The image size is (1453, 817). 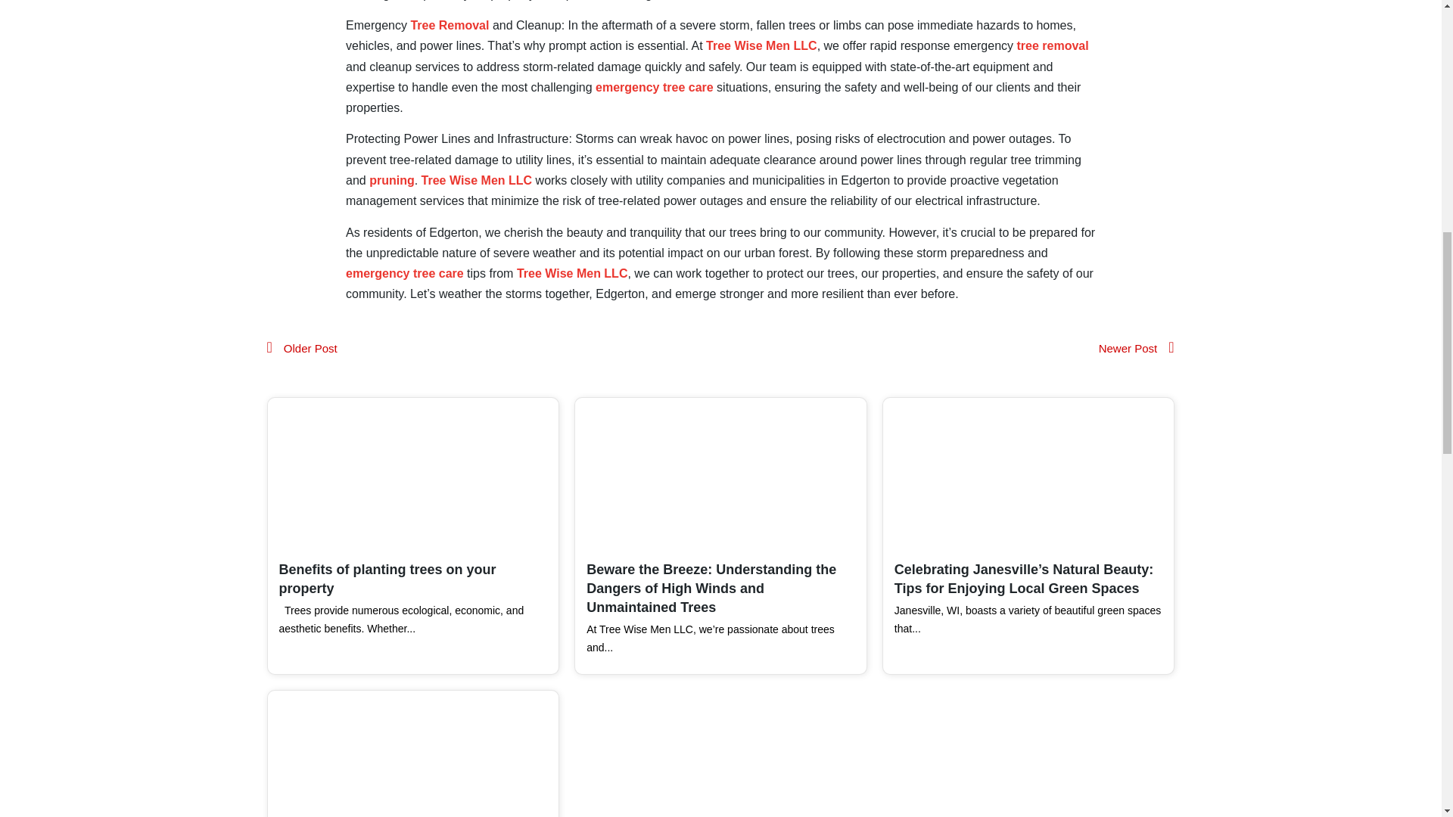 I want to click on emergency tree care, so click(x=654, y=87).